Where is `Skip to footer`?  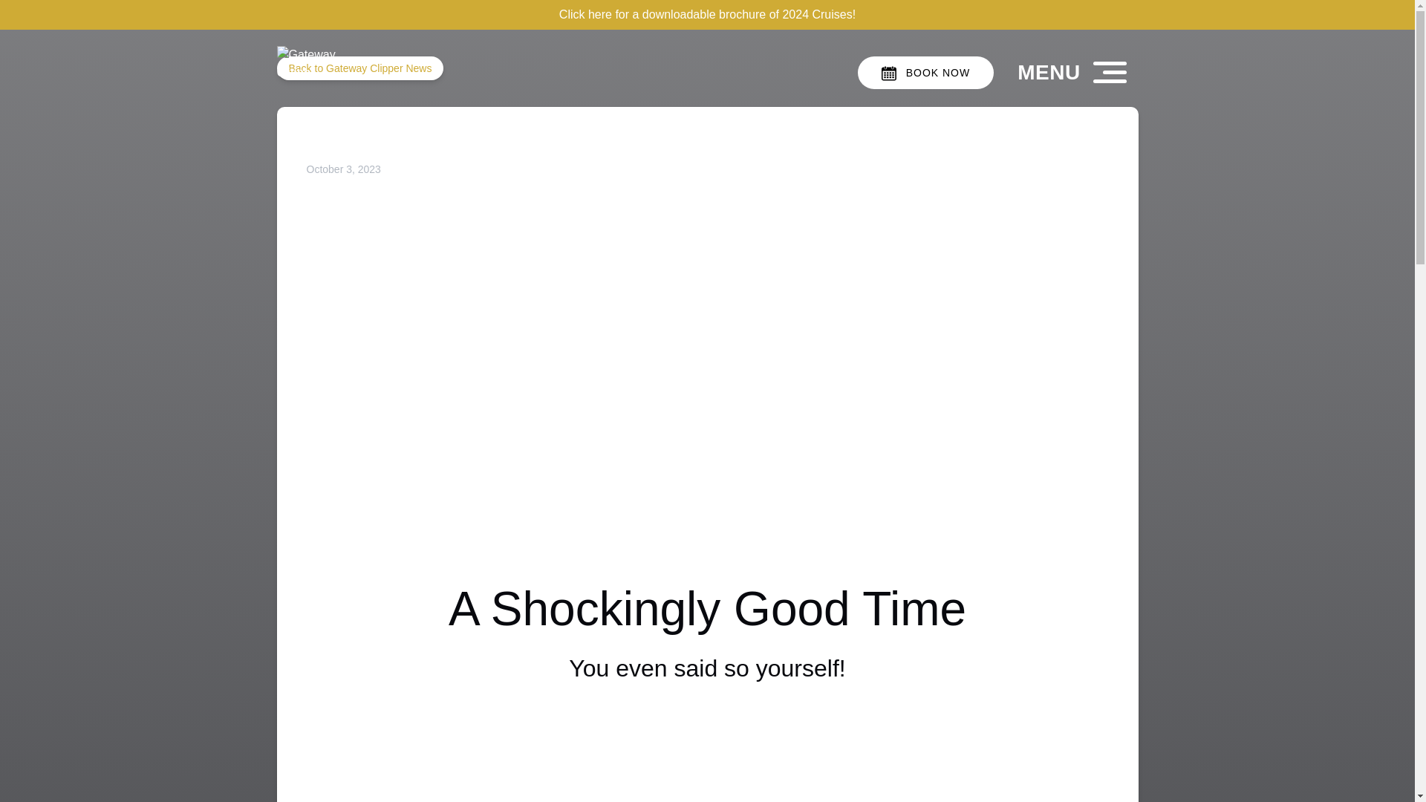
Skip to footer is located at coordinates (42, 16).